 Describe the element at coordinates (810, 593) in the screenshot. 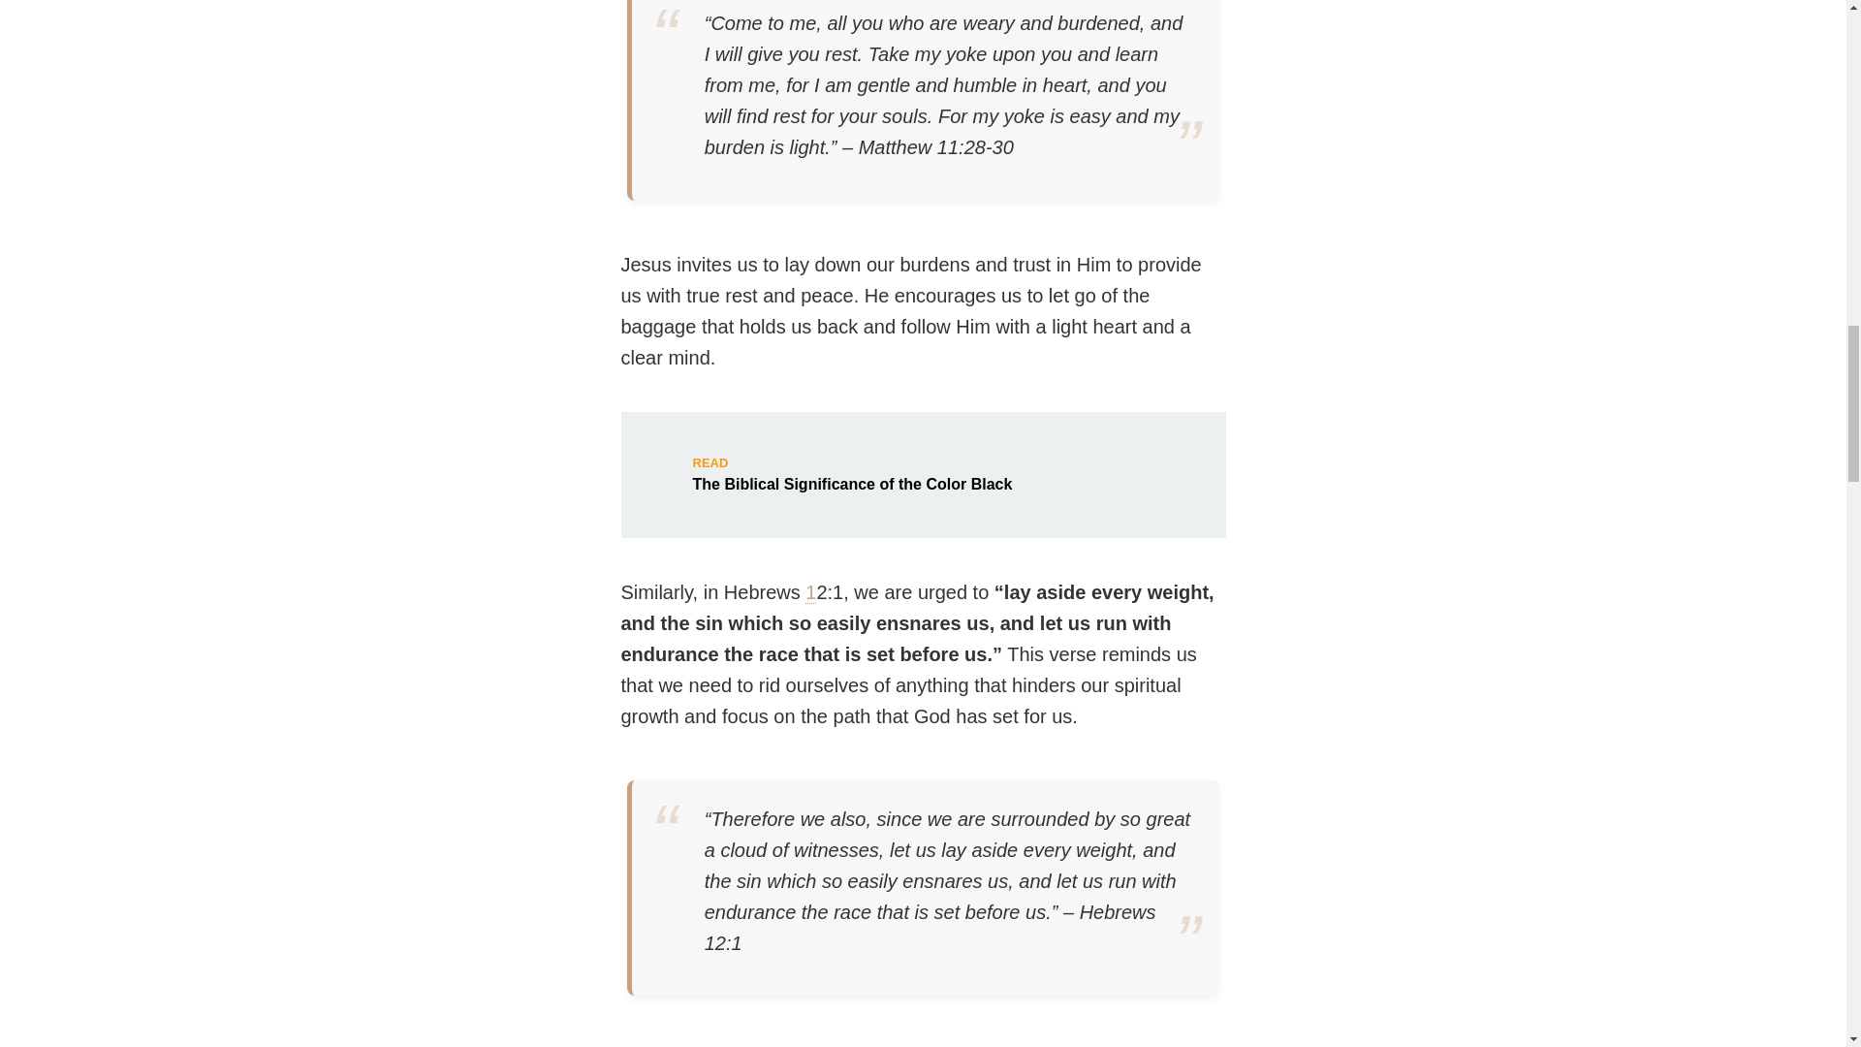

I see `1` at that location.